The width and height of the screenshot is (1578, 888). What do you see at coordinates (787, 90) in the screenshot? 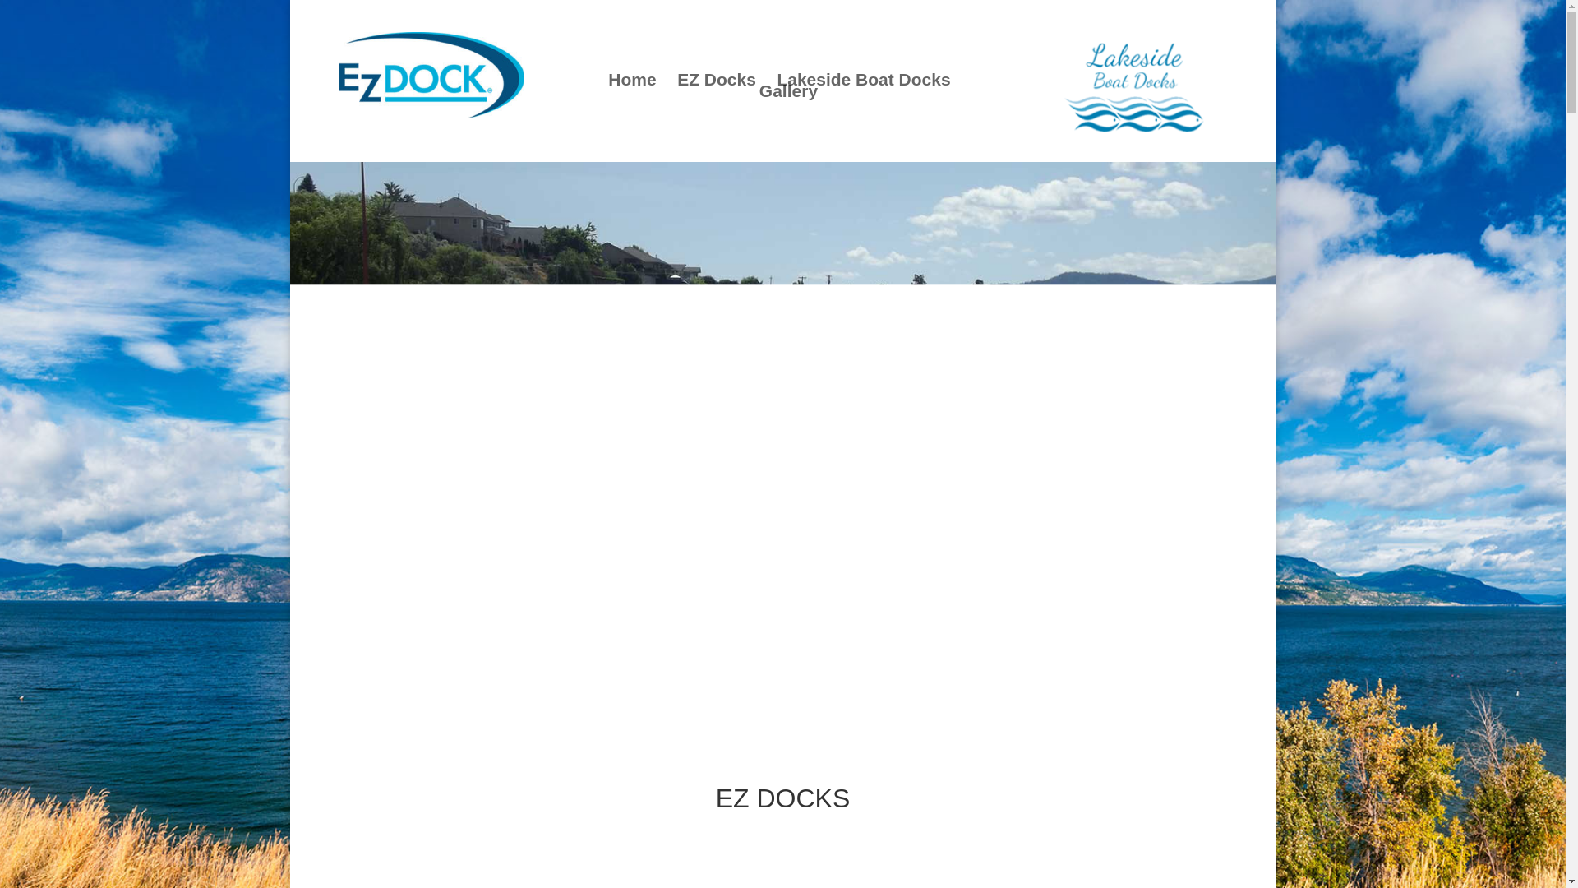
I see `Gallery` at bounding box center [787, 90].